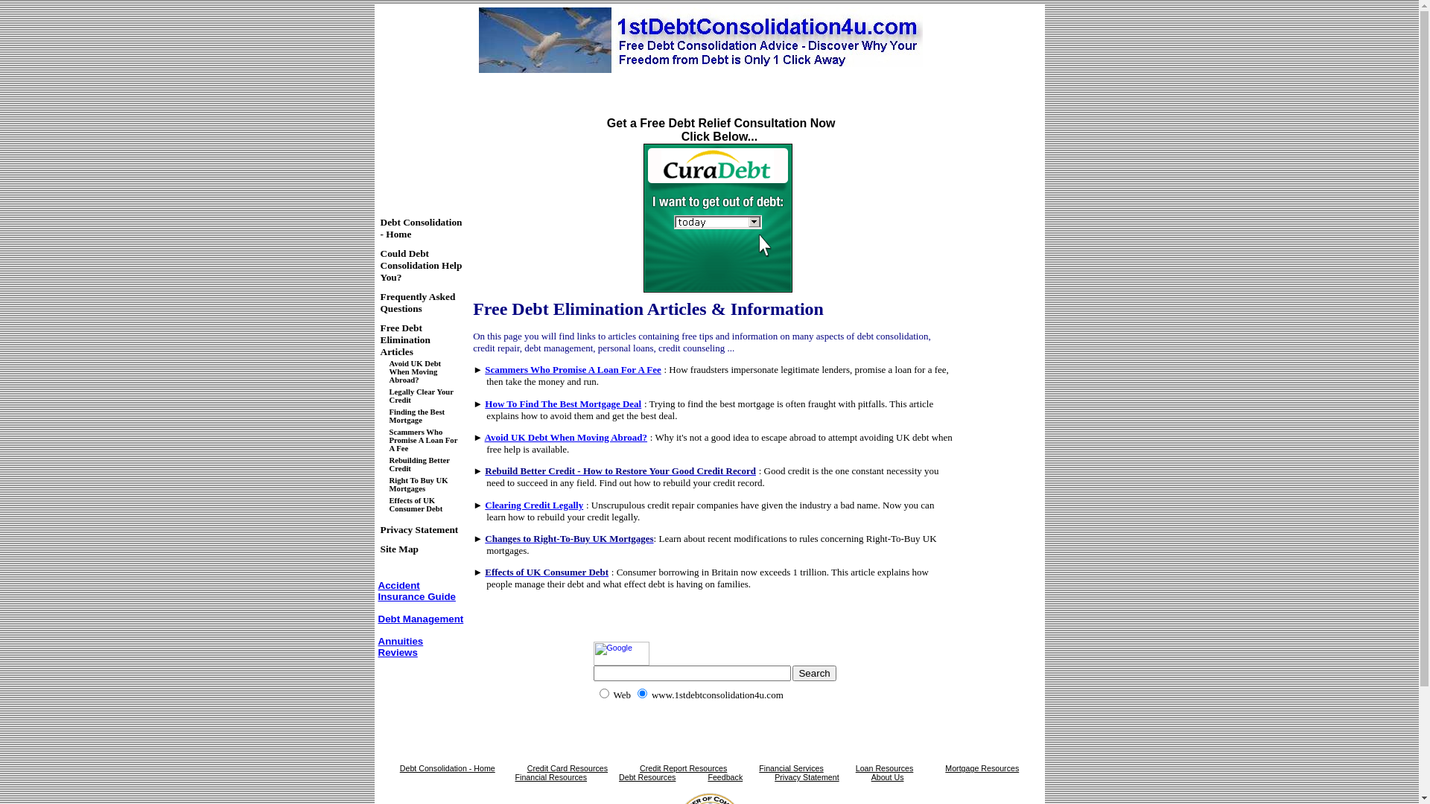 This screenshot has width=1430, height=804. Describe the element at coordinates (415, 372) in the screenshot. I see `Avoid UK Debt When Moving Abroad?` at that location.